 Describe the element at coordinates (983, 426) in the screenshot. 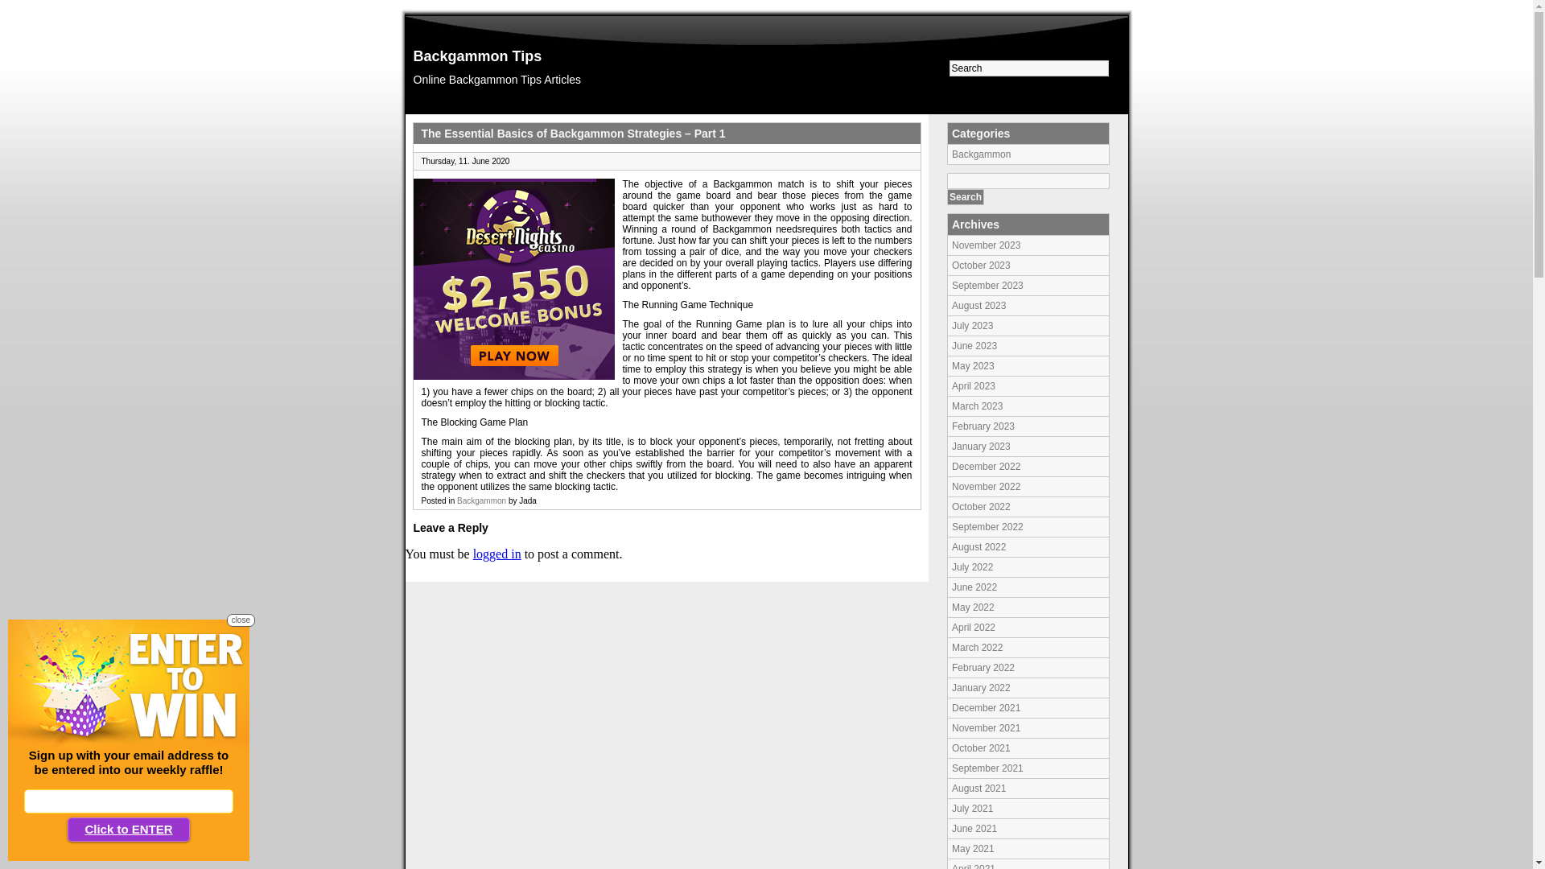

I see `February 2023` at that location.